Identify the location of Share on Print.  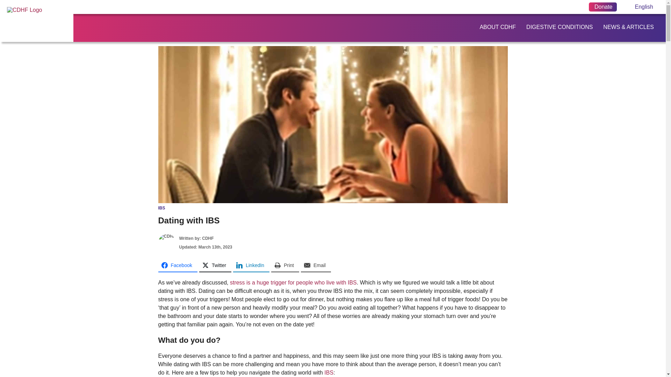
(285, 265).